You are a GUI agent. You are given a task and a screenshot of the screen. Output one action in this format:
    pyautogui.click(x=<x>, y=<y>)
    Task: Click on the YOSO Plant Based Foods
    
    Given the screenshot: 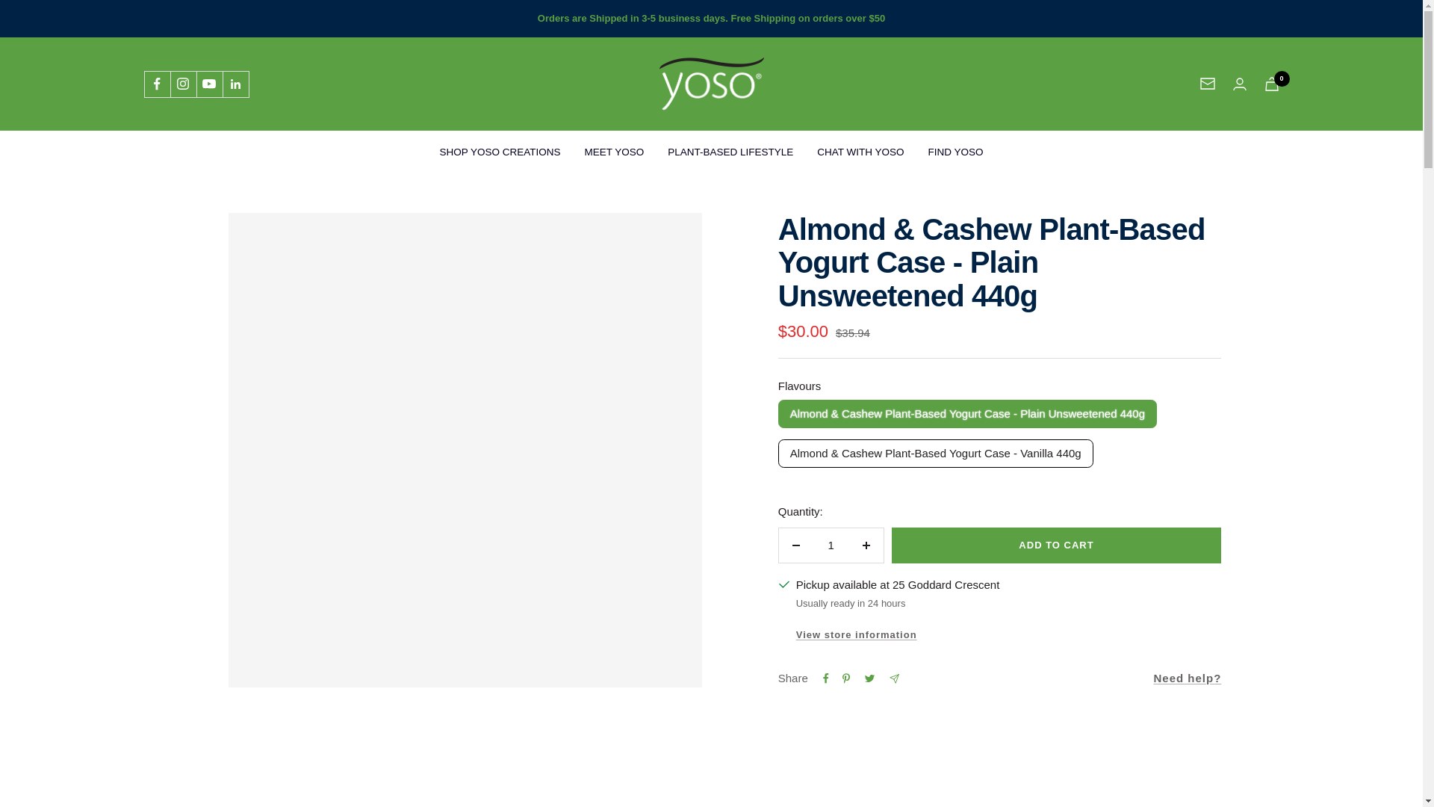 What is the action you would take?
    pyautogui.click(x=710, y=84)
    